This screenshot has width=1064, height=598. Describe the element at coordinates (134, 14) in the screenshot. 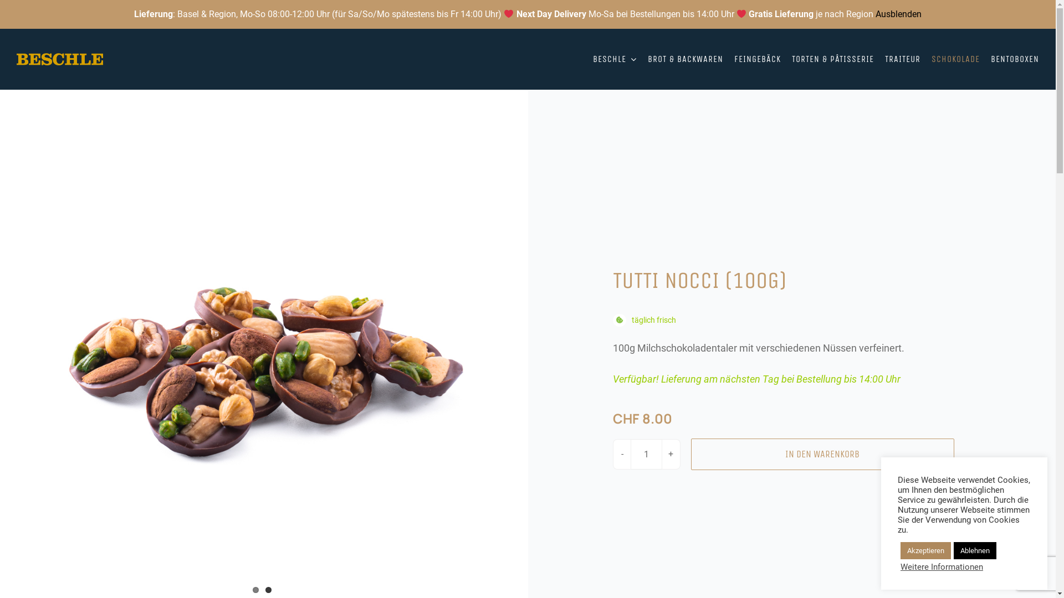

I see `Lieferbedingungen` at that location.